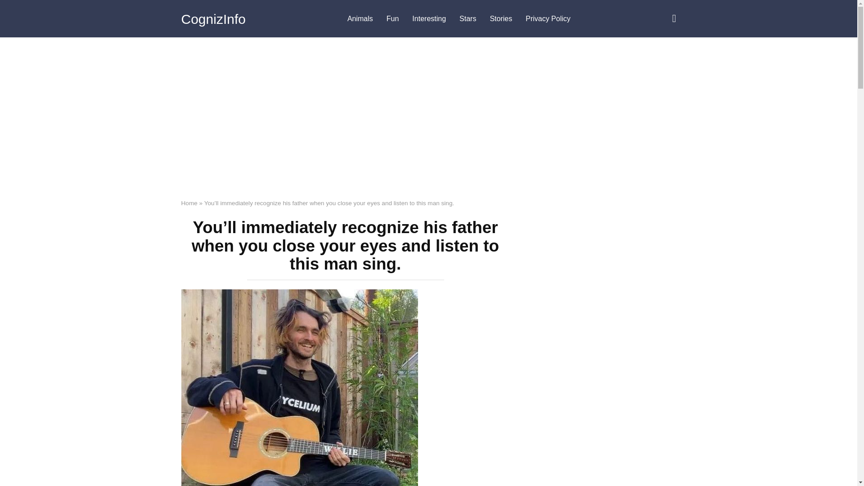 This screenshot has height=486, width=864. Describe the element at coordinates (360, 19) in the screenshot. I see `Animals` at that location.